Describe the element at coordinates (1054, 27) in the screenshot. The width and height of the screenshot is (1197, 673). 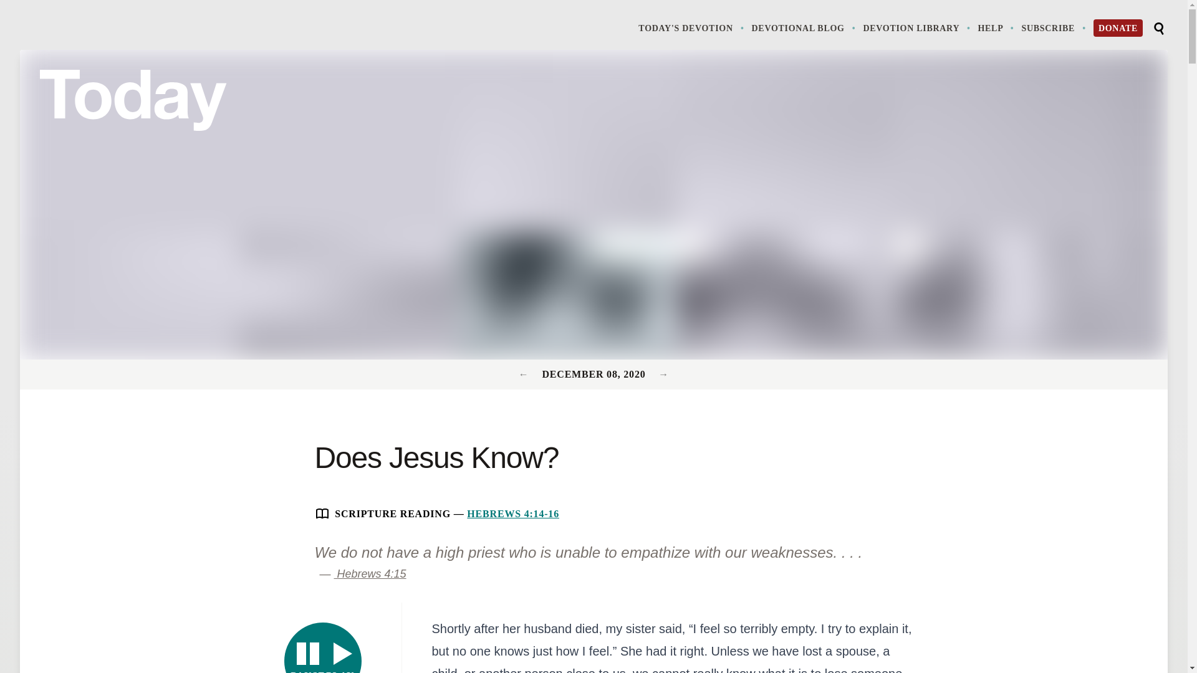
I see `Previous Devotion: December 09, 2020` at that location.